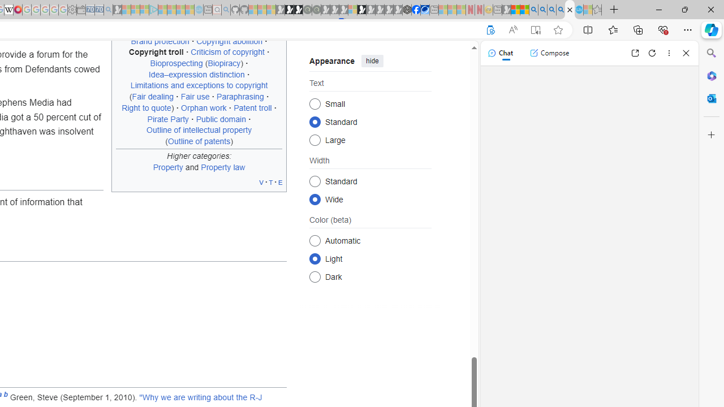 The image size is (724, 407). What do you see at coordinates (224, 63) in the screenshot?
I see `Biopiracy` at bounding box center [224, 63].